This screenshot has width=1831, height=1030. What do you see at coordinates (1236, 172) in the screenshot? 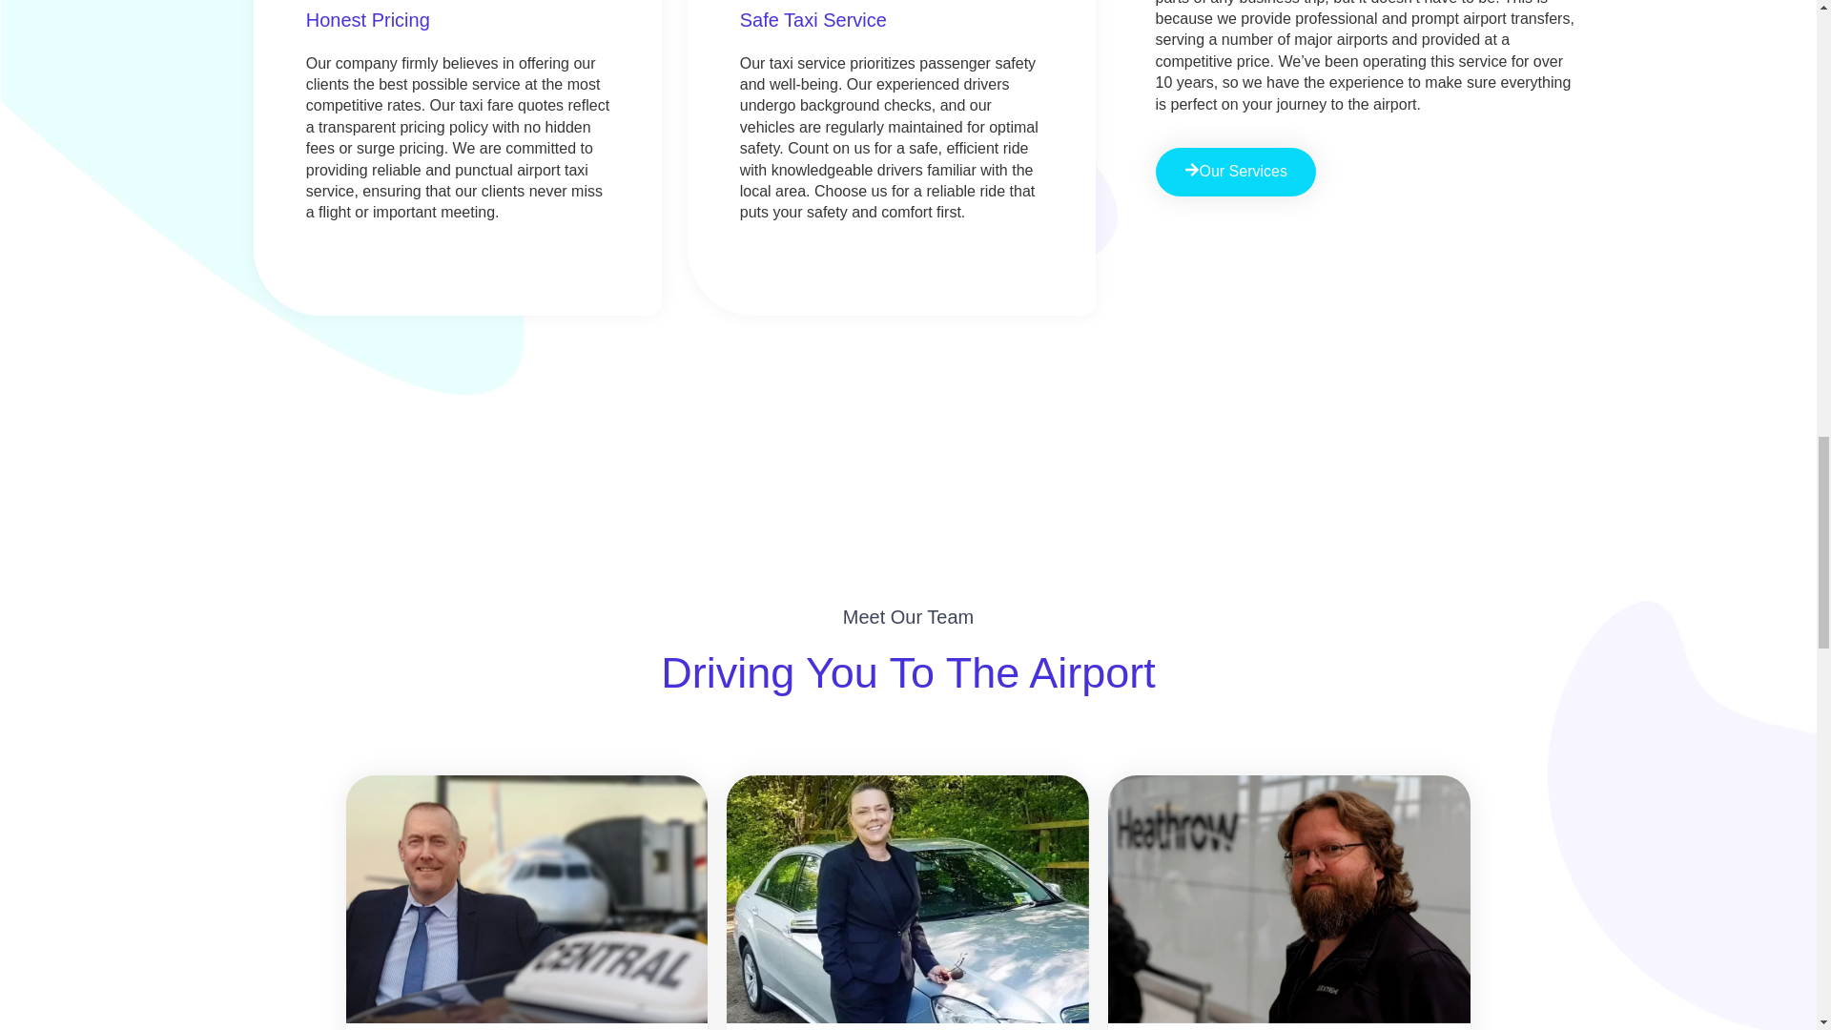
I see `Our Services` at bounding box center [1236, 172].